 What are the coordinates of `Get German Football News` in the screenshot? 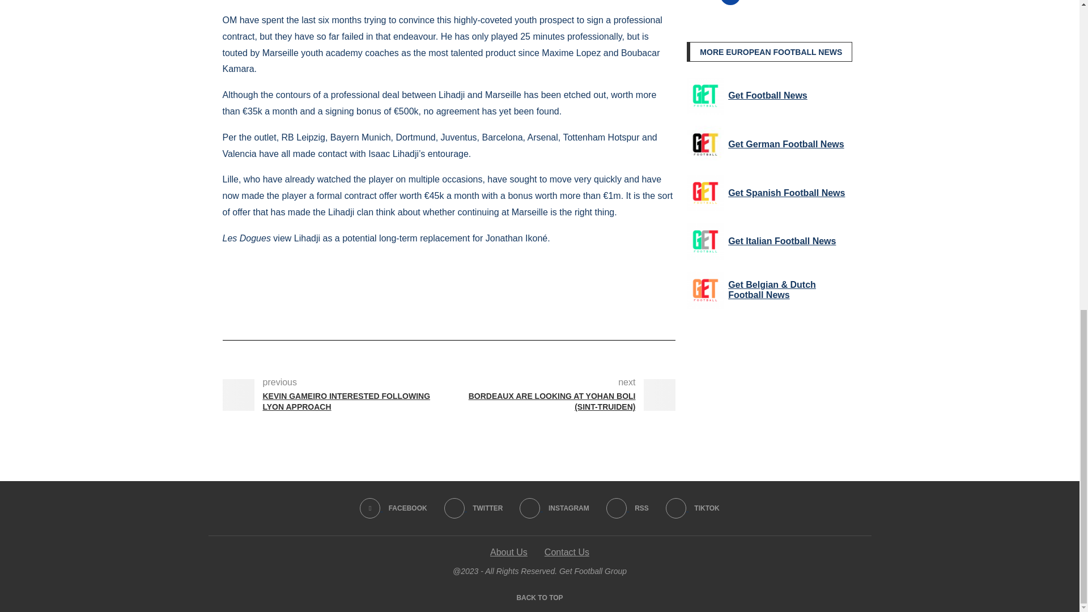 It's located at (705, 144).